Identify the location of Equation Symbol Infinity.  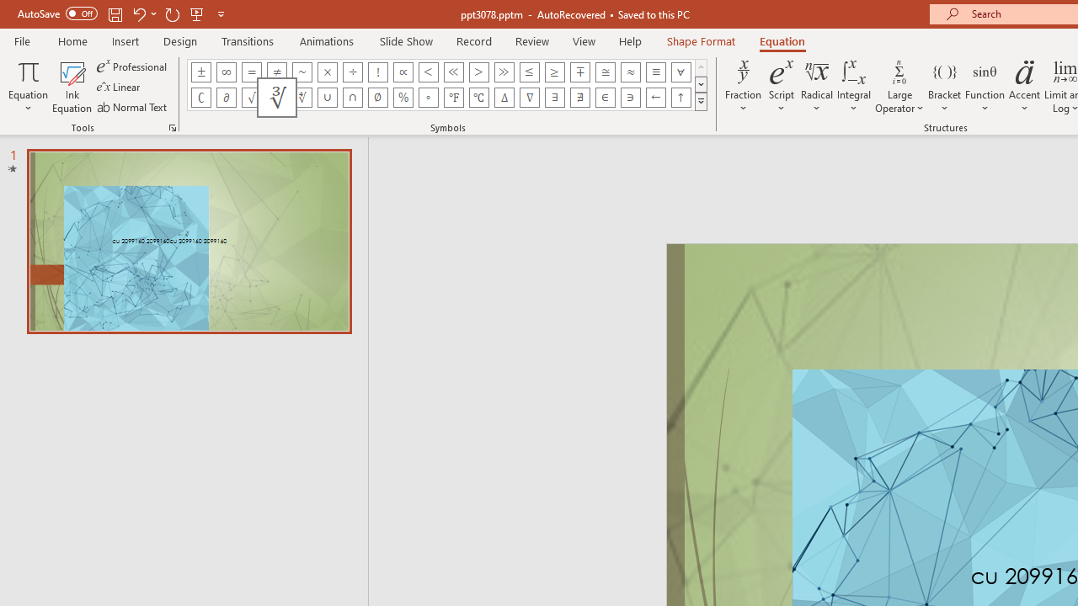
(226, 72).